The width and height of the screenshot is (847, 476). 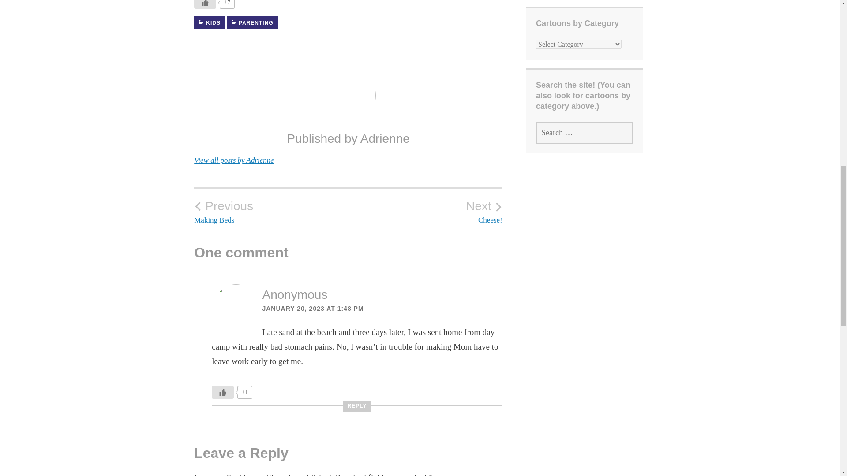 What do you see at coordinates (425, 212) in the screenshot?
I see `PARENTING` at bounding box center [425, 212].